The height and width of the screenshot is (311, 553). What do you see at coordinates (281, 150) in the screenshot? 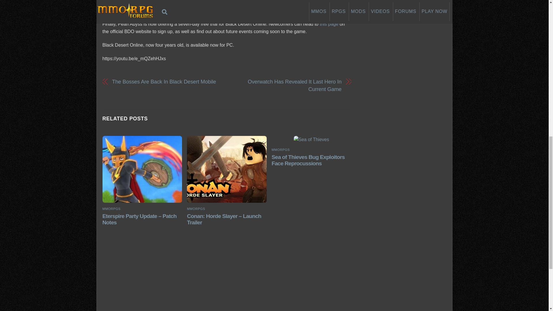
I see `MMORPGS` at bounding box center [281, 150].